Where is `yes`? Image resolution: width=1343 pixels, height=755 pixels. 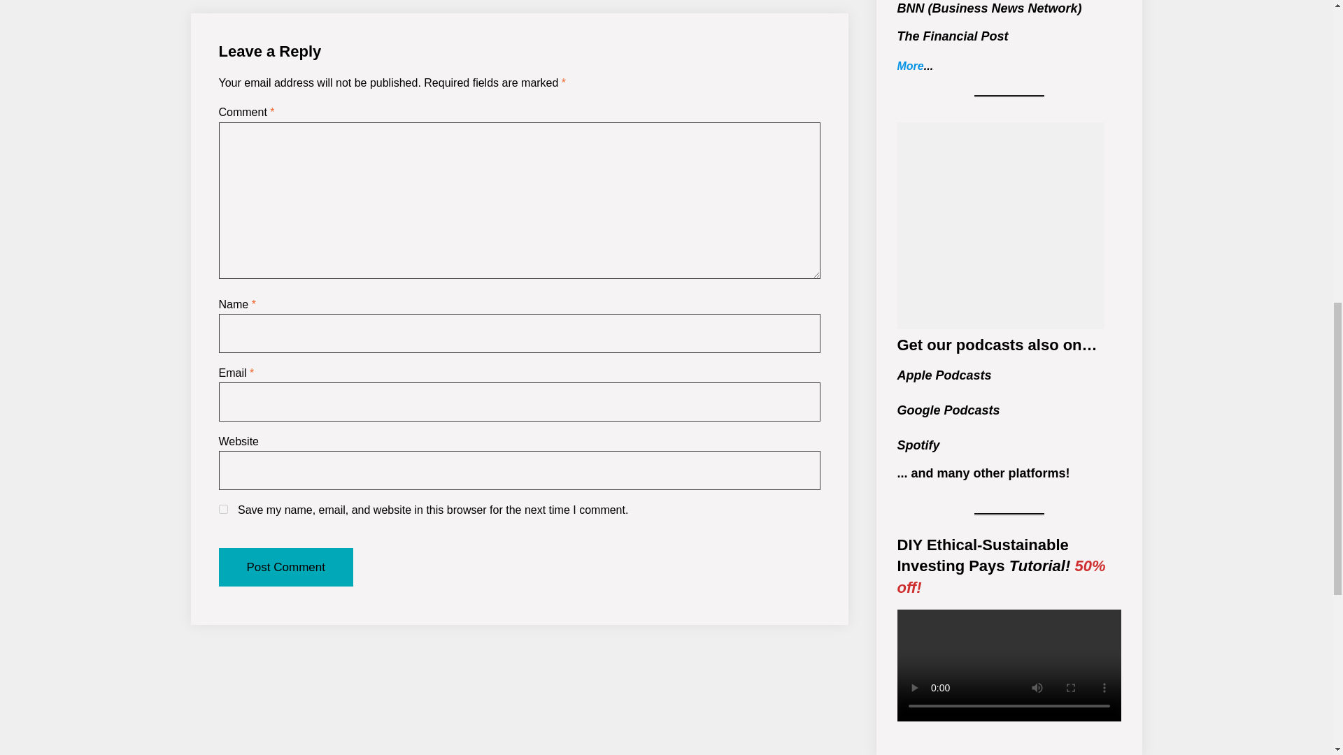
yes is located at coordinates (222, 509).